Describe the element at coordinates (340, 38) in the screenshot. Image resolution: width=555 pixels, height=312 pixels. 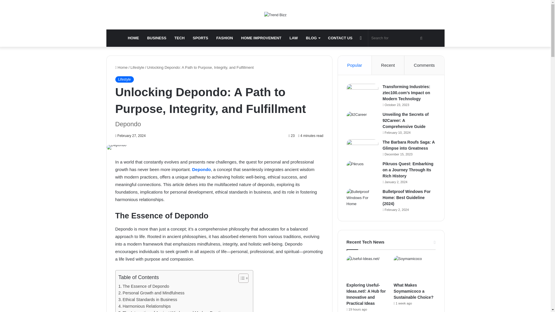
I see `CONTACT US` at that location.